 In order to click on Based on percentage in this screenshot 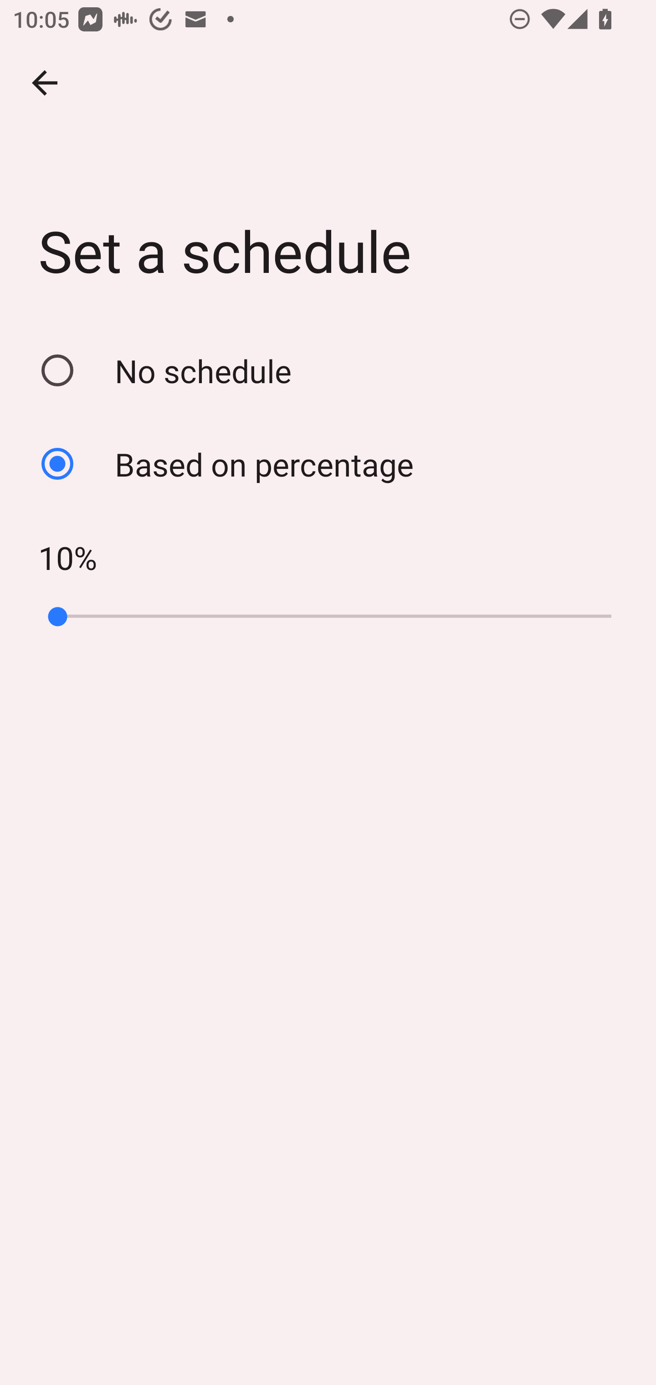, I will do `click(328, 464)`.